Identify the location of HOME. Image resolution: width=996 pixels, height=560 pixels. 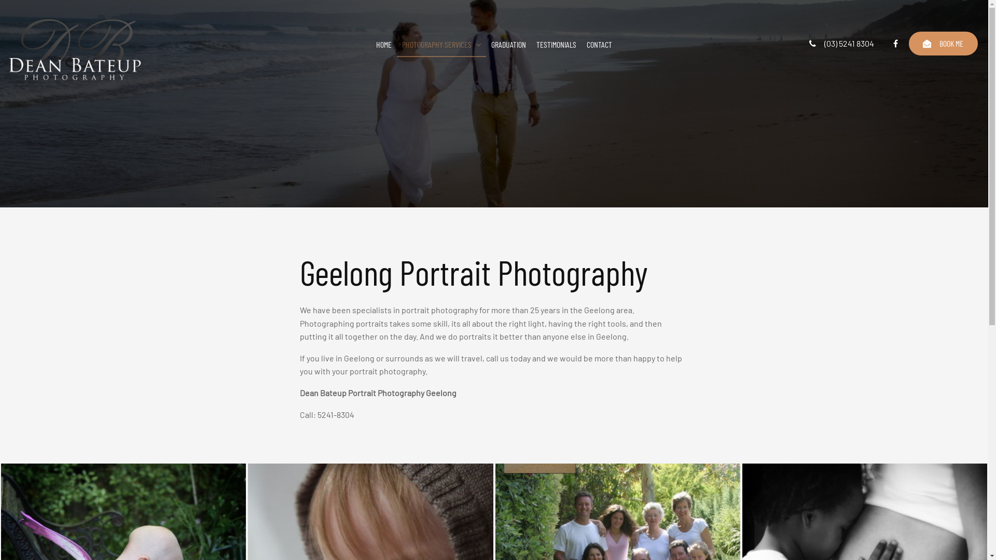
(384, 45).